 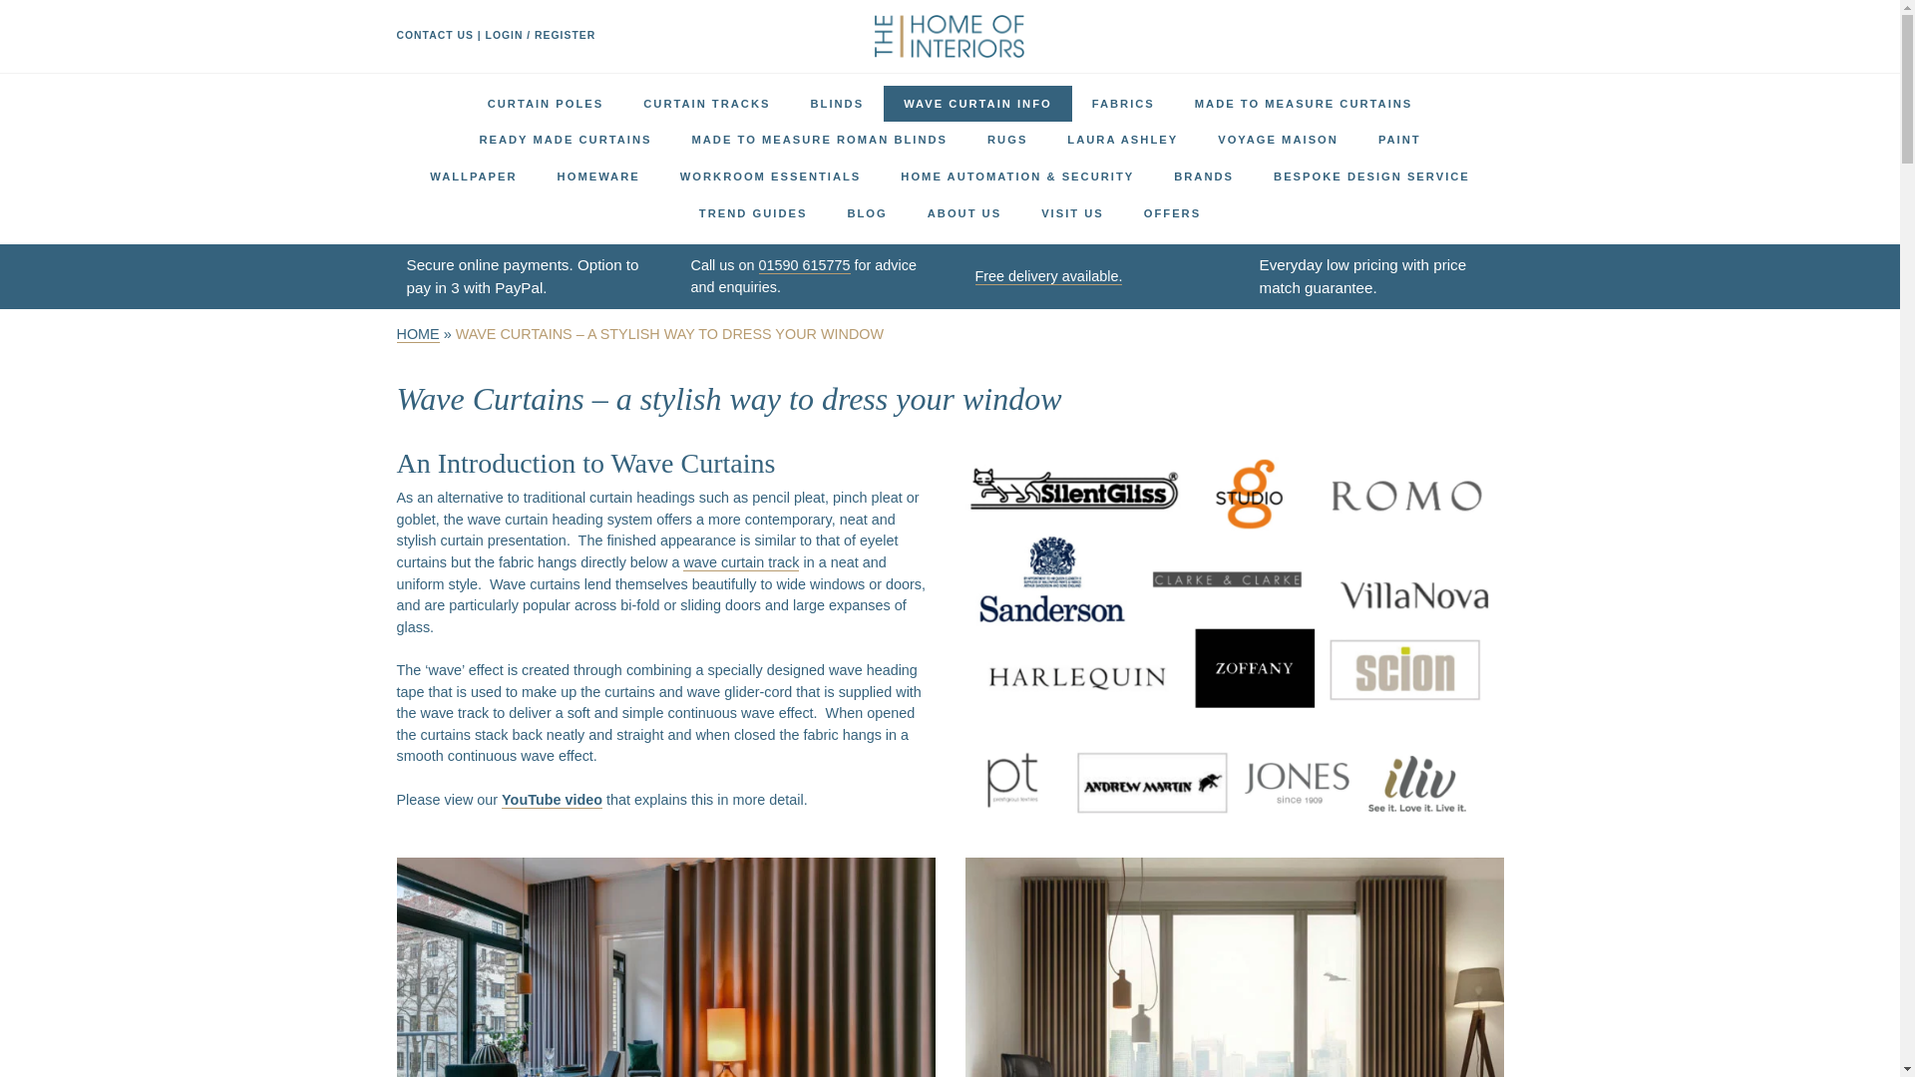 I want to click on WAVE CURTAIN INFO, so click(x=977, y=104).